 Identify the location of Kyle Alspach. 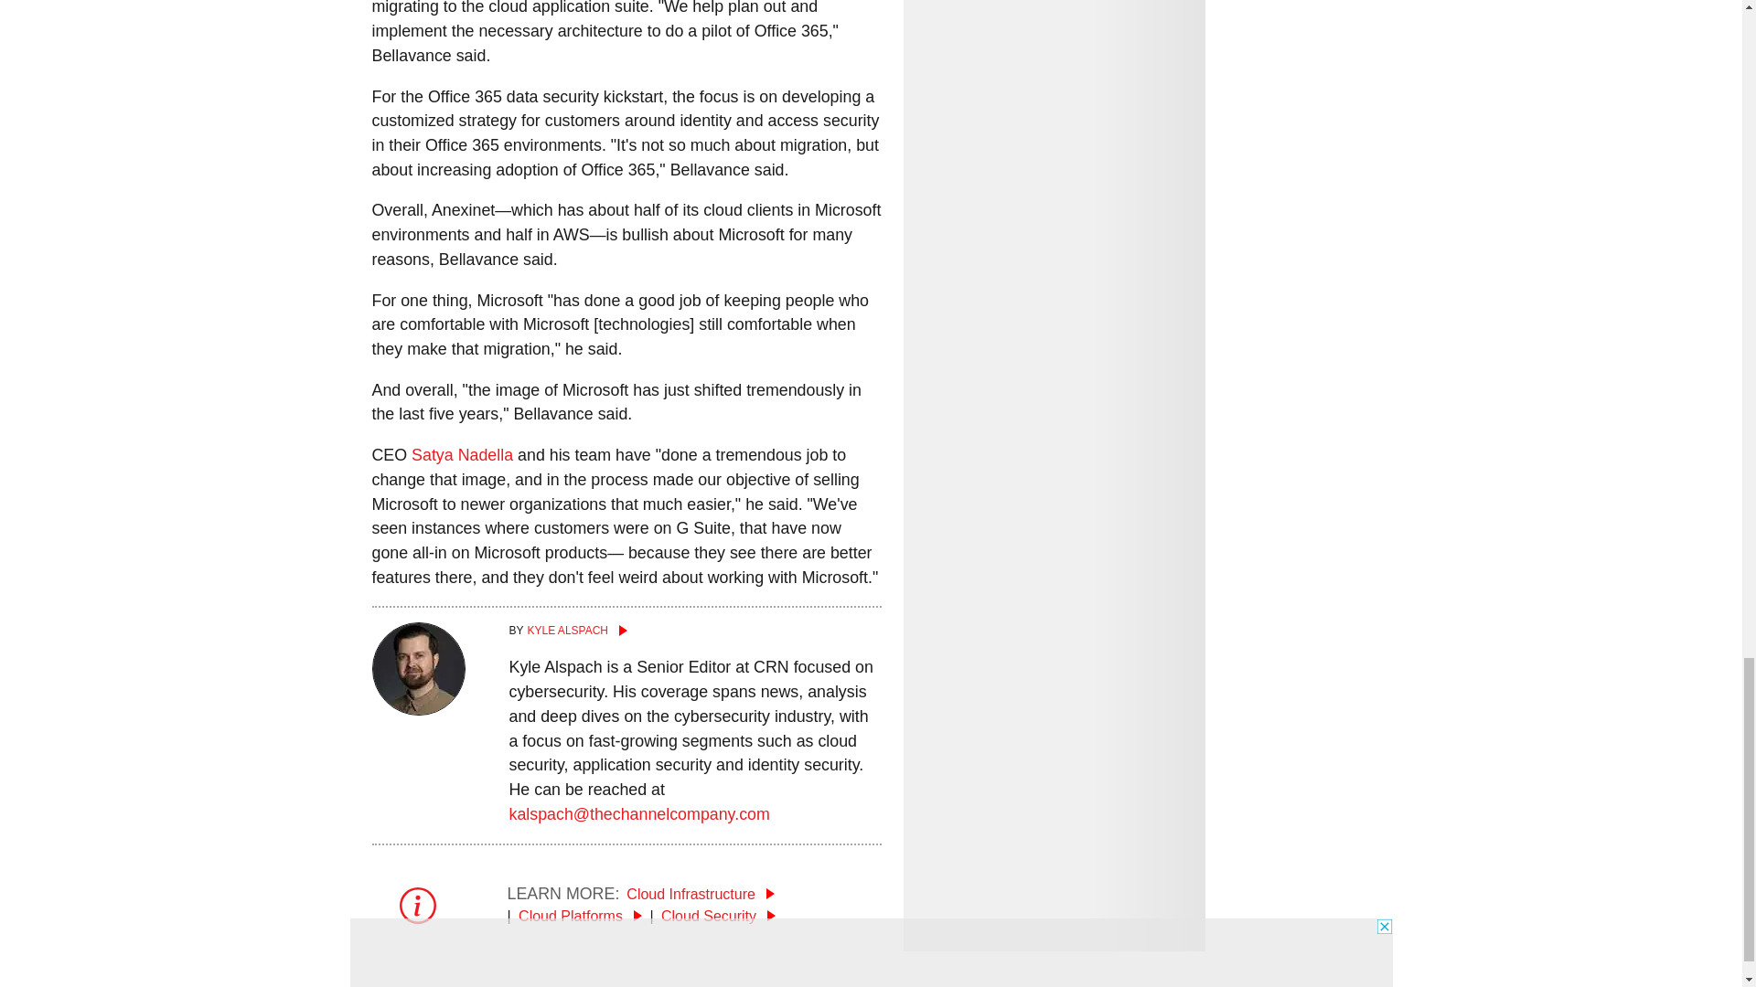
(417, 709).